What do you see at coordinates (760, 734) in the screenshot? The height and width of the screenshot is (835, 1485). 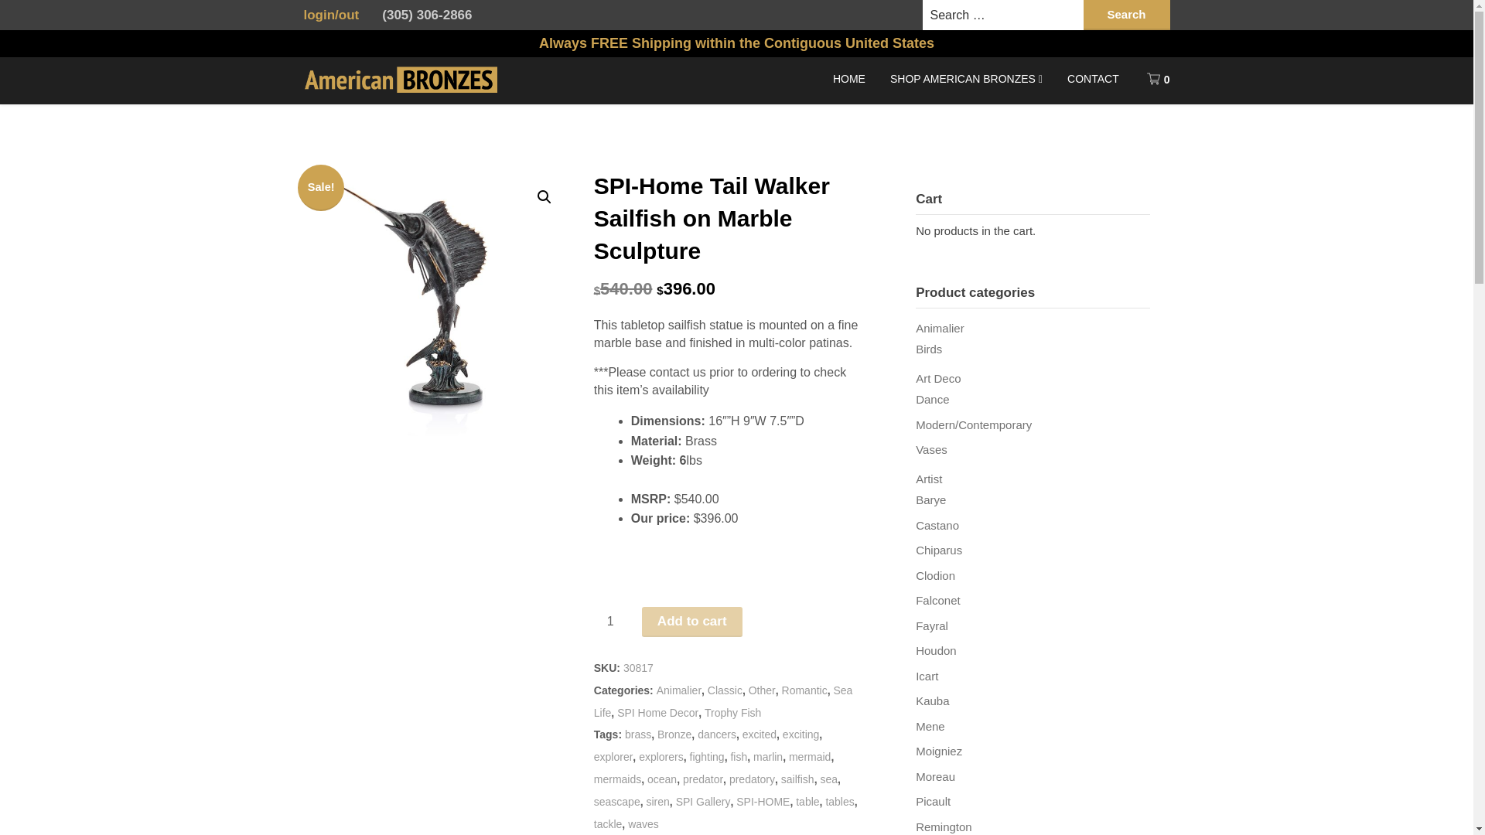 I see `excited` at bounding box center [760, 734].